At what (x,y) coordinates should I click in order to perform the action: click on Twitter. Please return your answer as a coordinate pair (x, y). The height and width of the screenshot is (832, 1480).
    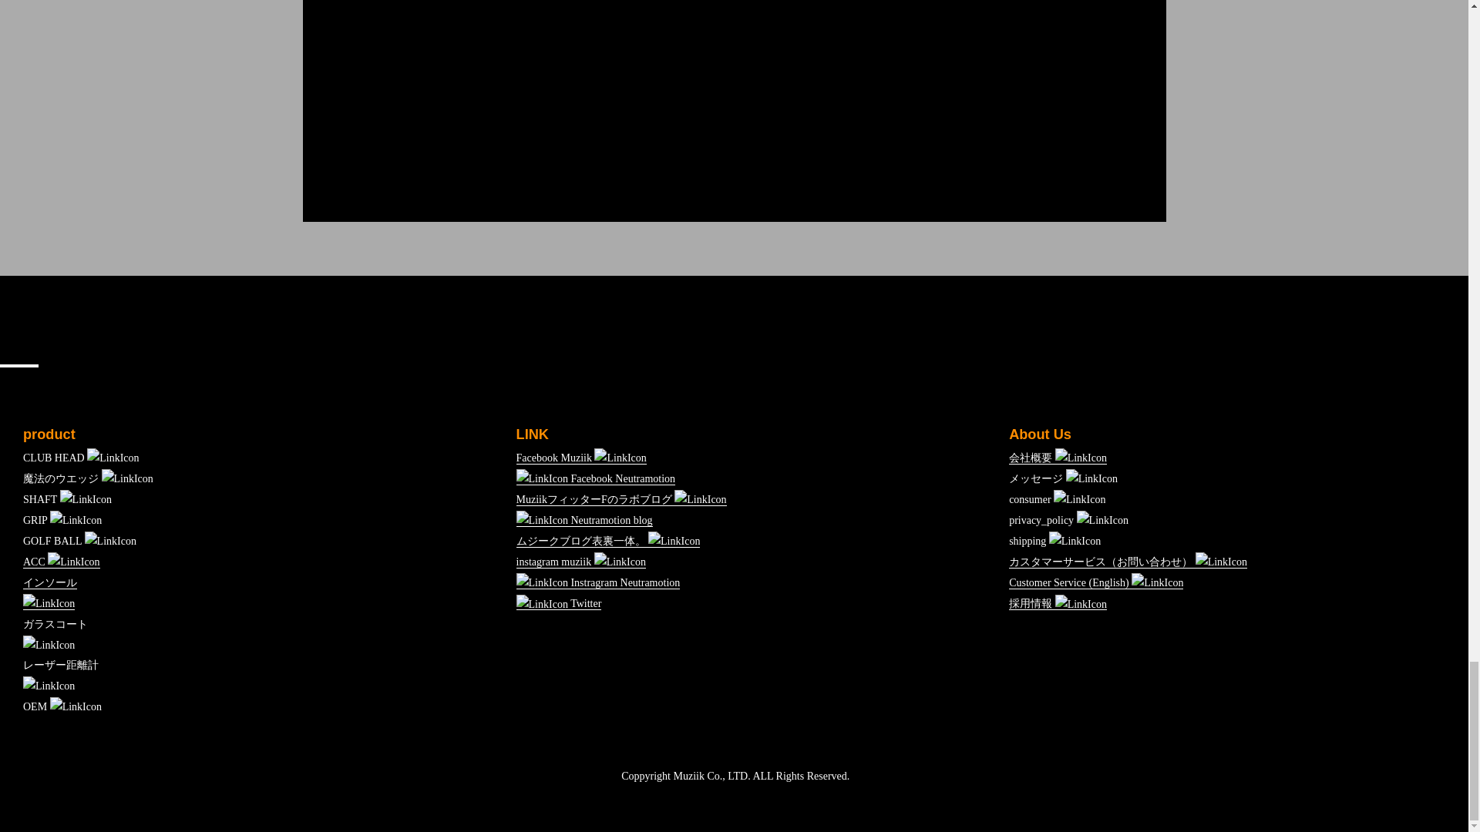
    Looking at the image, I should click on (560, 604).